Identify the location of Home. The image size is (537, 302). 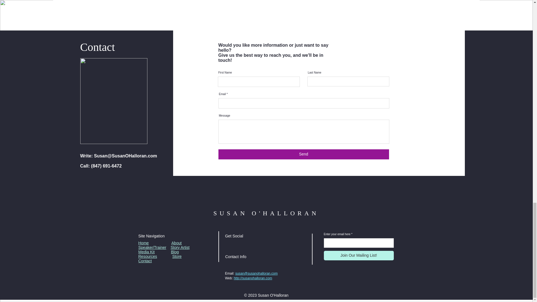
(143, 243).